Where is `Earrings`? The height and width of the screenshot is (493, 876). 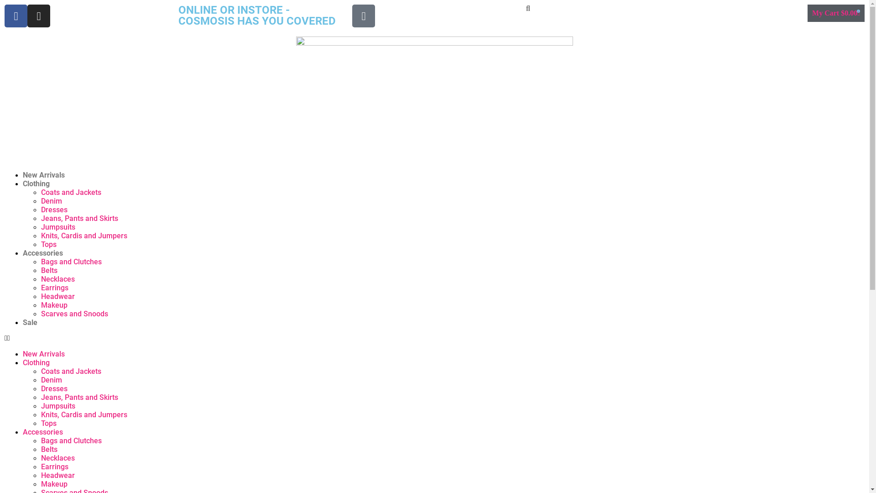
Earrings is located at coordinates (55, 467).